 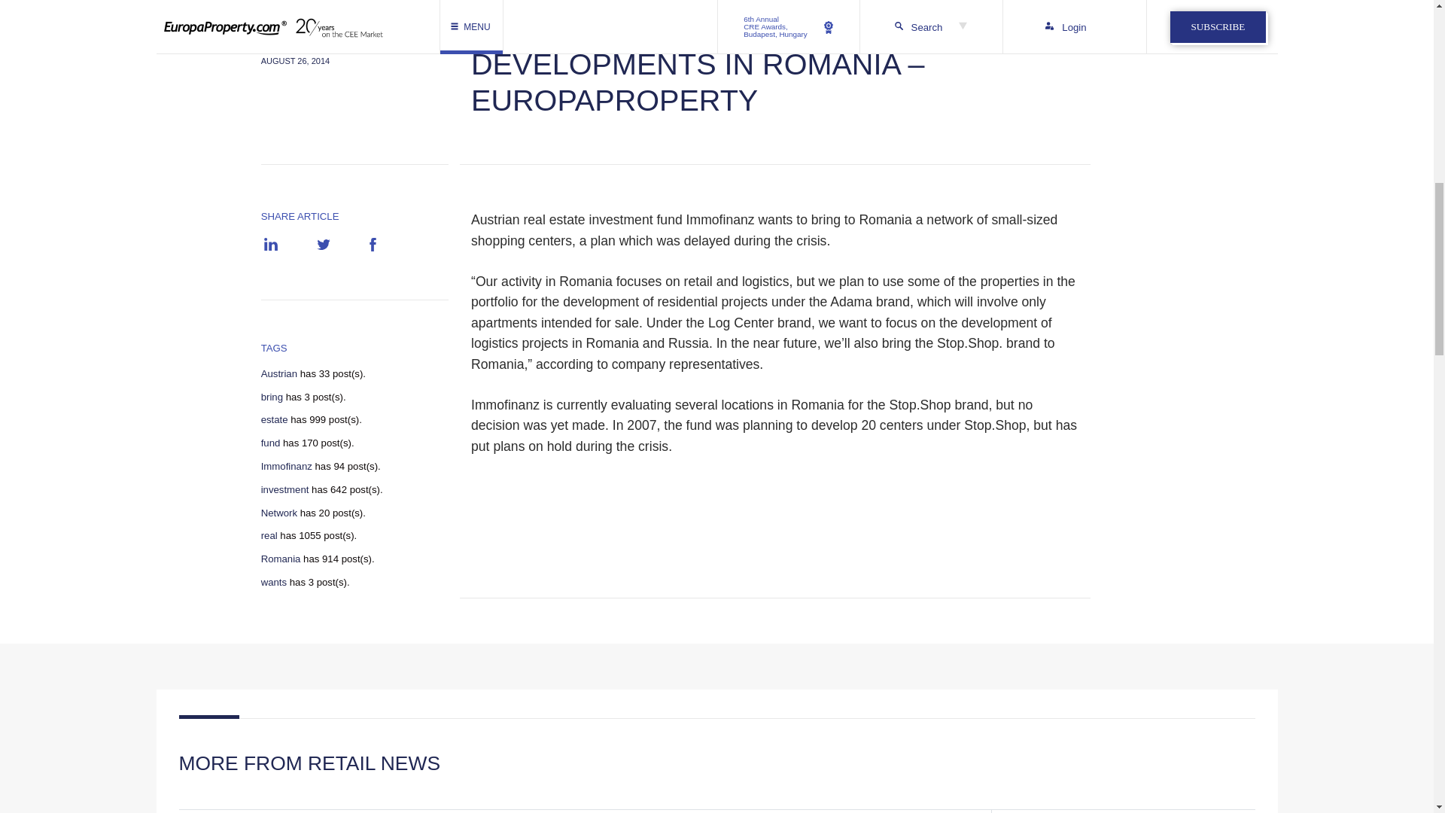 What do you see at coordinates (274, 419) in the screenshot?
I see `estate` at bounding box center [274, 419].